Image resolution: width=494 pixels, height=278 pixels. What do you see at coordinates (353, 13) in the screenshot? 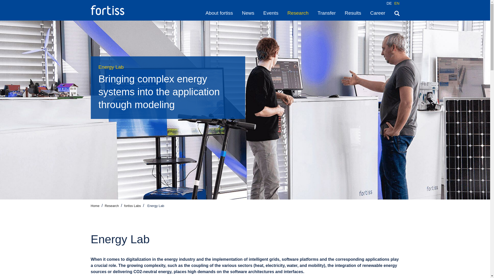
I see `Results` at bounding box center [353, 13].